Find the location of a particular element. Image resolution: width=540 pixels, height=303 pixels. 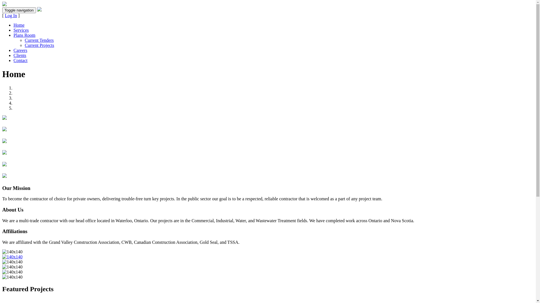

Careers is located at coordinates (20, 50).